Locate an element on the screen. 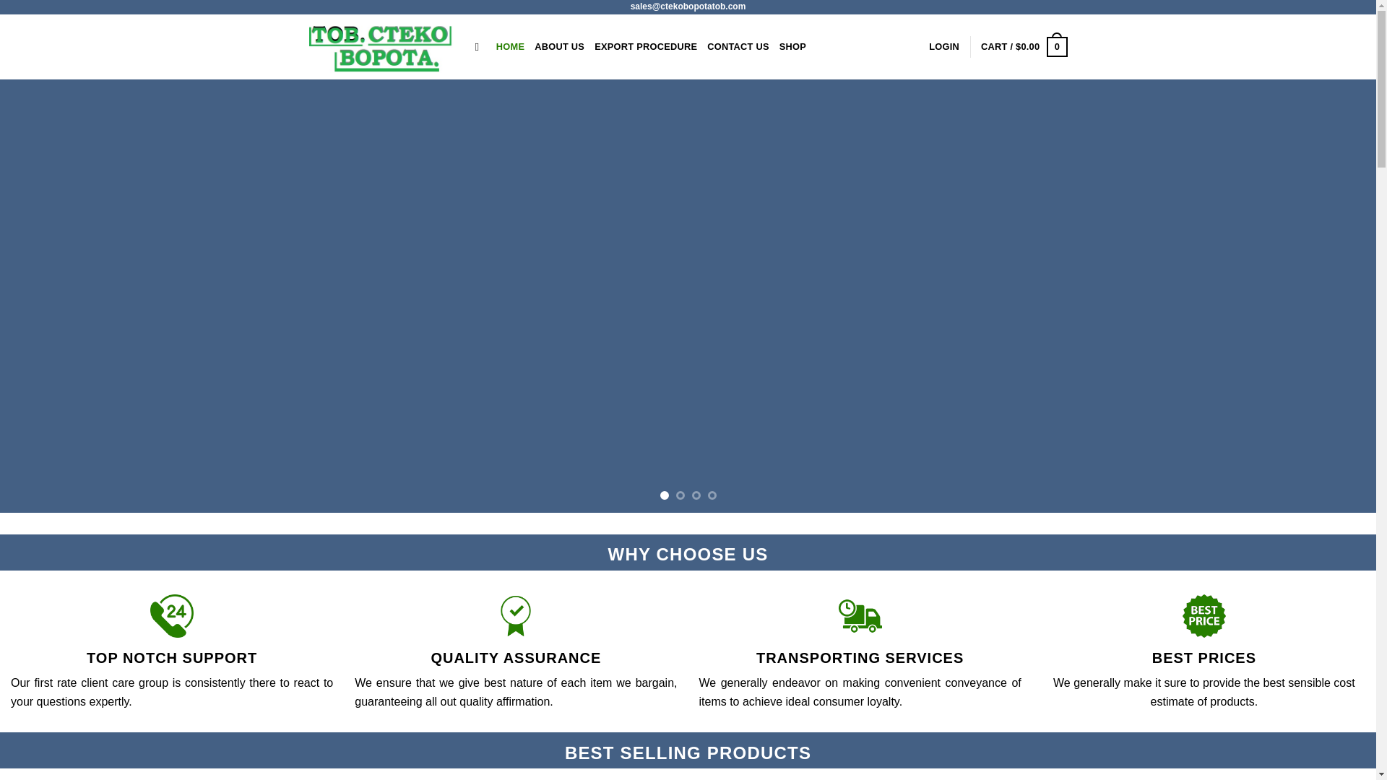  EXPORT PROCEDURE is located at coordinates (646, 47).